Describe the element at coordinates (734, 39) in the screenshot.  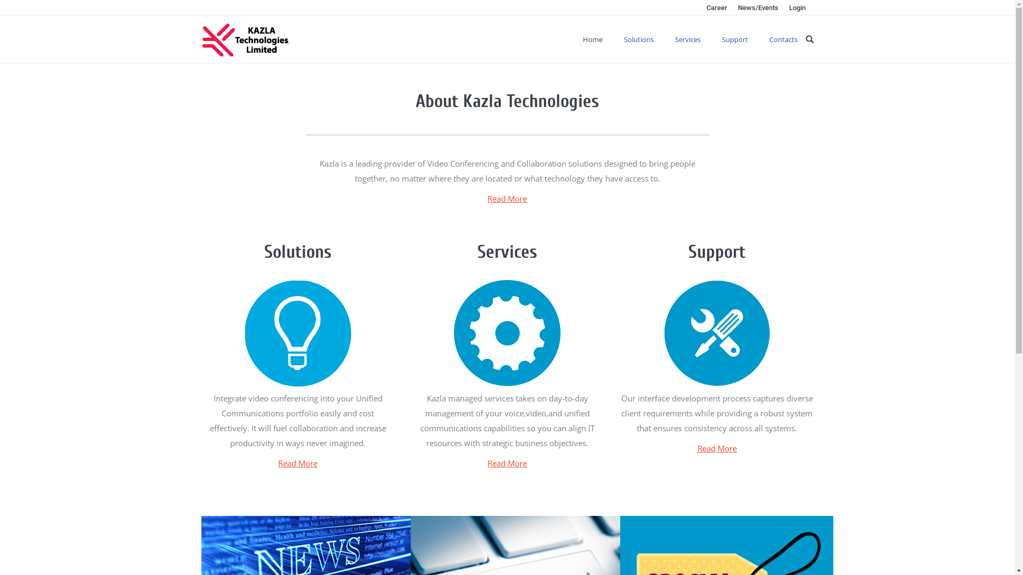
I see `Support` at that location.